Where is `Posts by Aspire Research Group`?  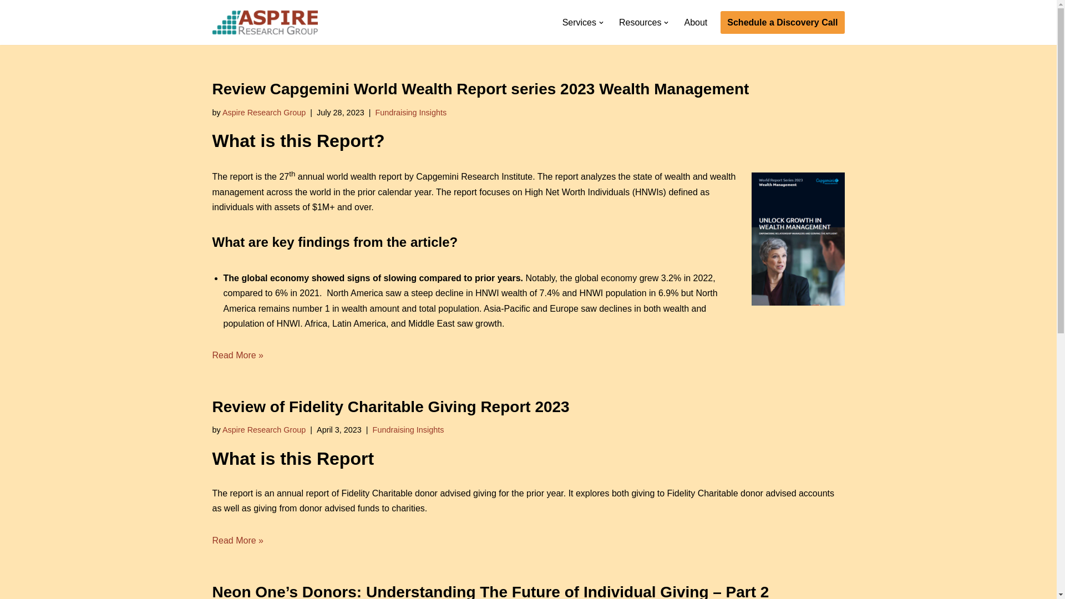 Posts by Aspire Research Group is located at coordinates (264, 112).